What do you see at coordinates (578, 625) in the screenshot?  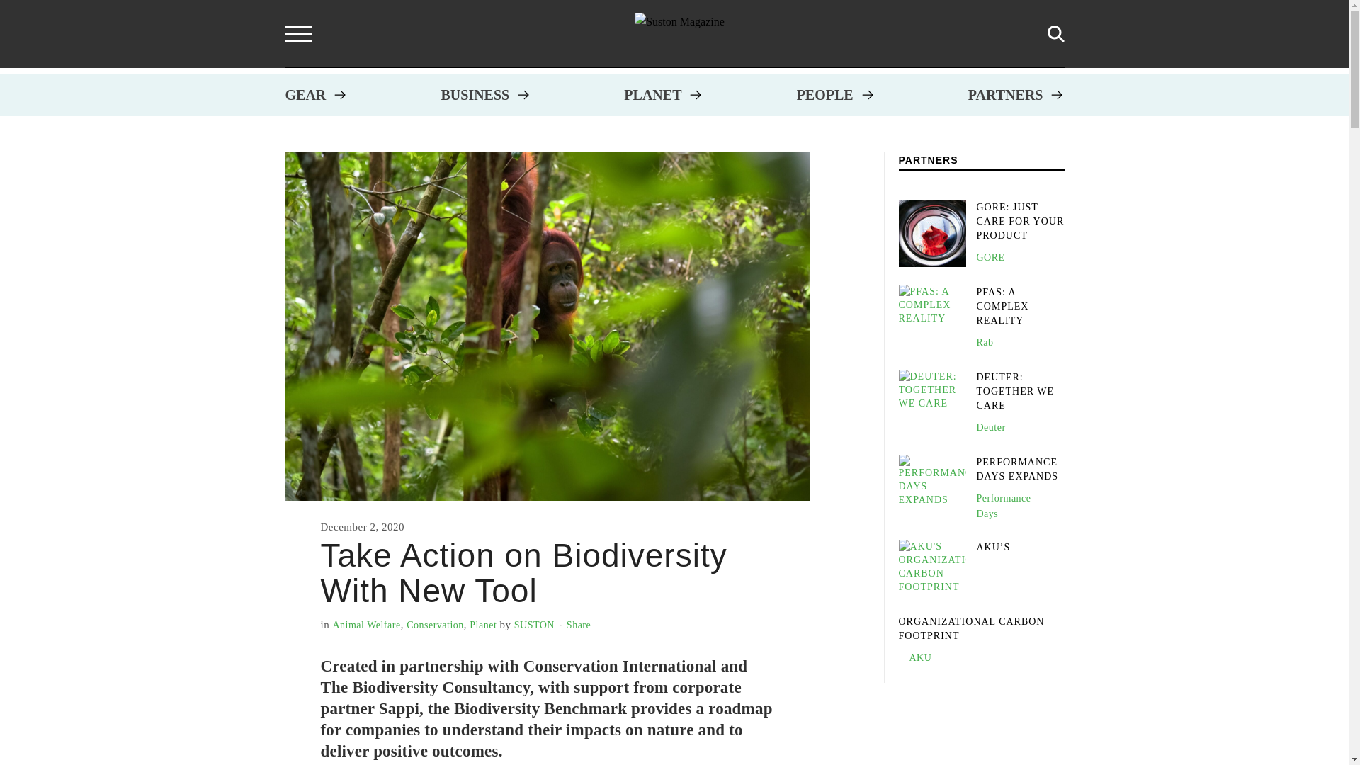 I see `Share` at bounding box center [578, 625].